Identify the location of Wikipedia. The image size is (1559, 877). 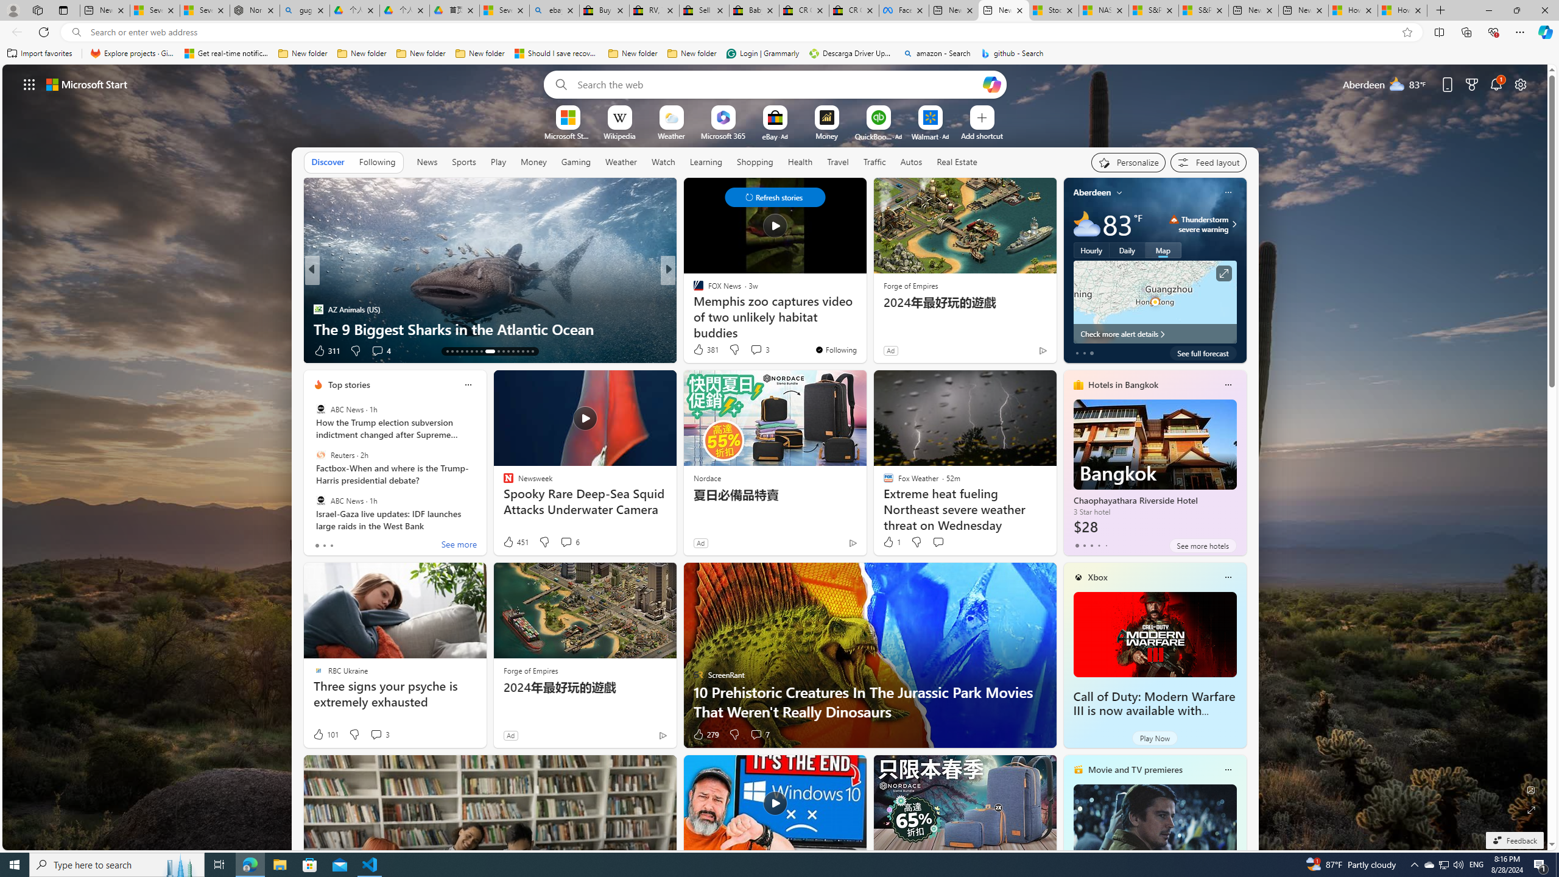
(619, 135).